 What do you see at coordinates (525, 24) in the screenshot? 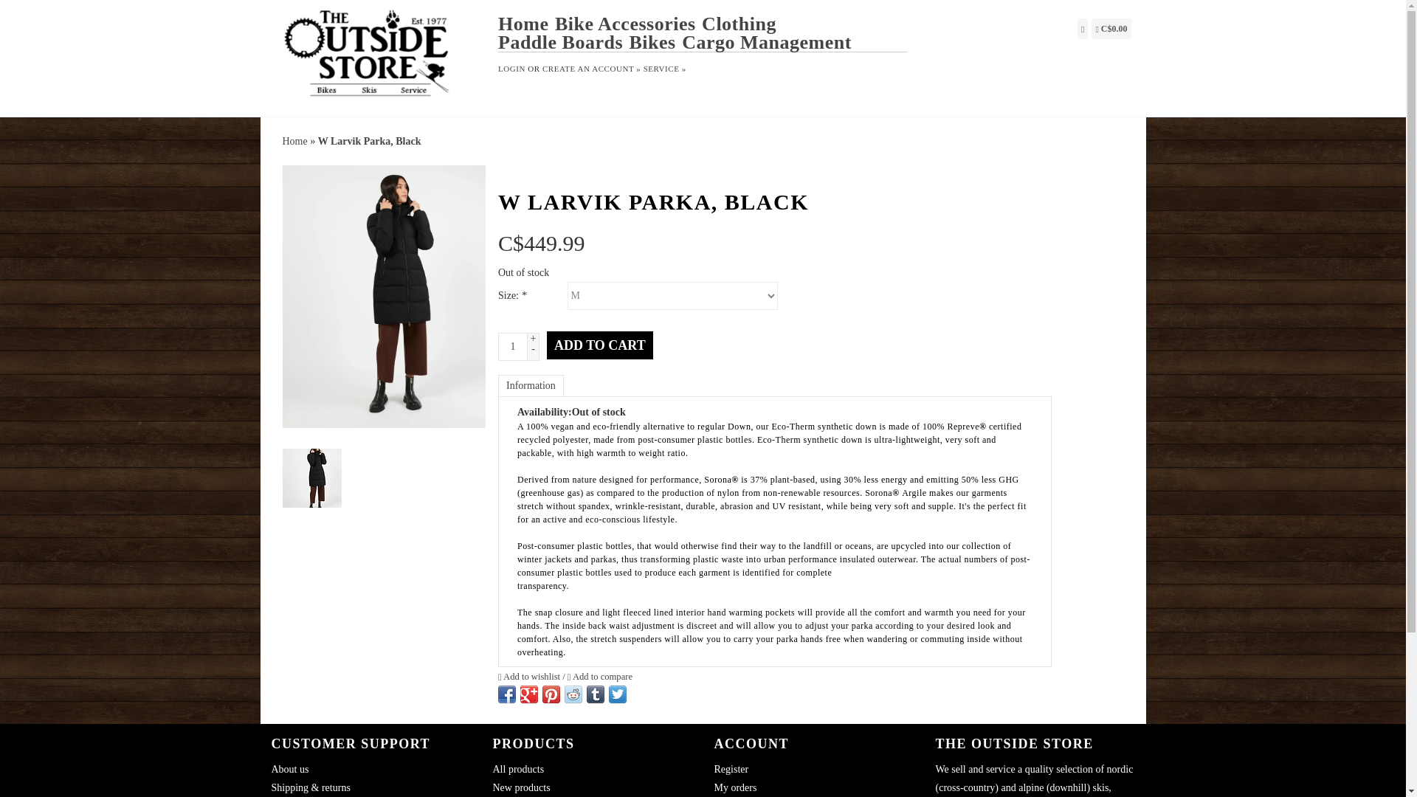
I see `Home` at bounding box center [525, 24].